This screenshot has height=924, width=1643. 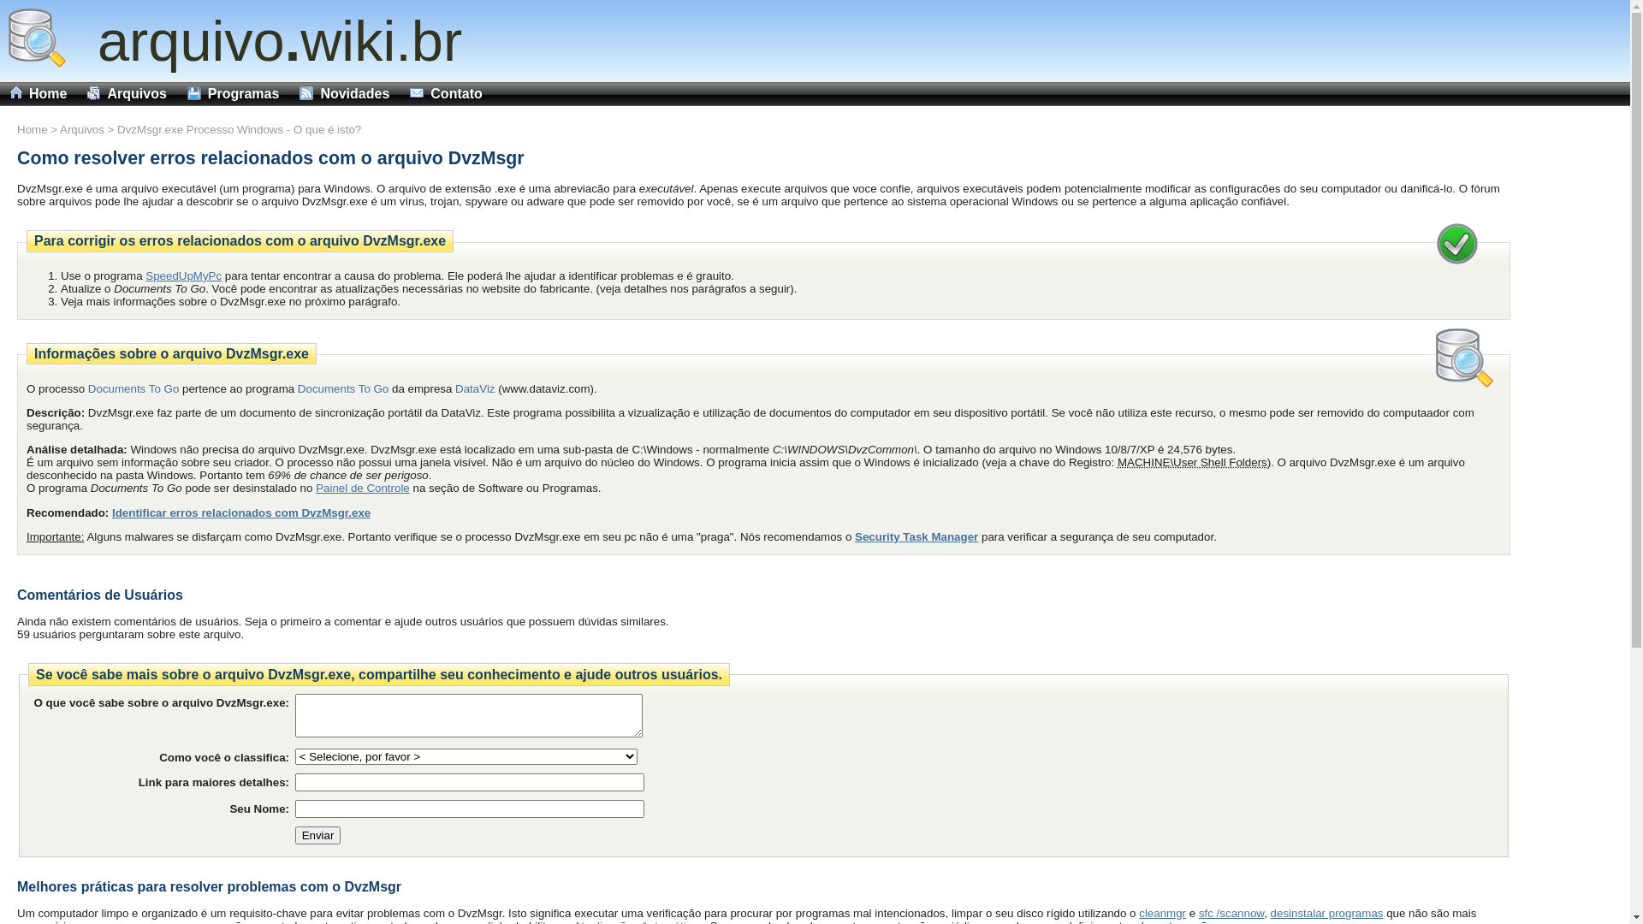 I want to click on desinstalar programas, so click(x=1327, y=914).